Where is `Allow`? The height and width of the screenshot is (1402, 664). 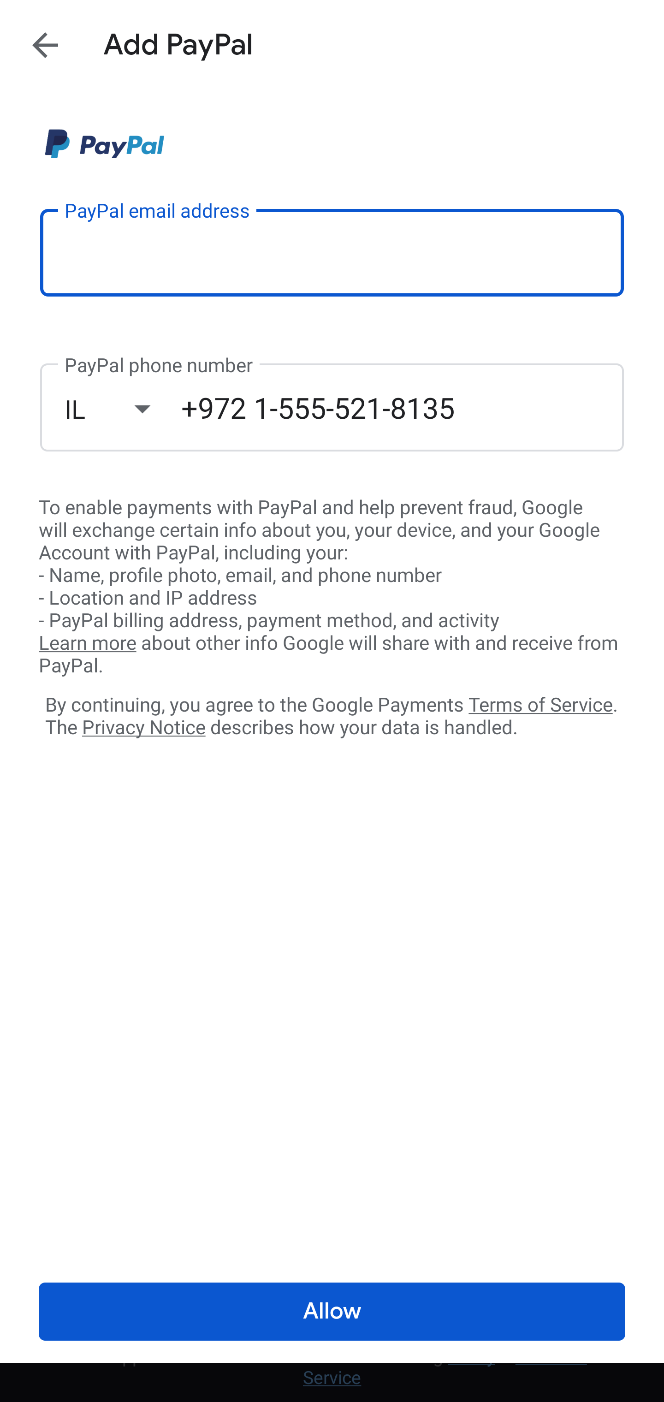 Allow is located at coordinates (332, 1312).